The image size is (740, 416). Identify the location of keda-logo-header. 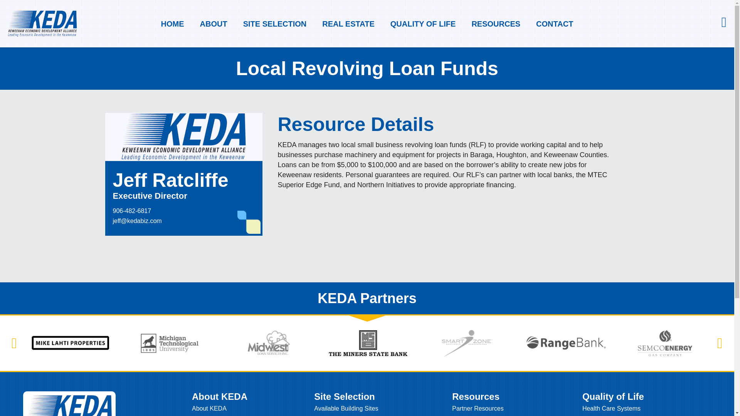
(183, 136).